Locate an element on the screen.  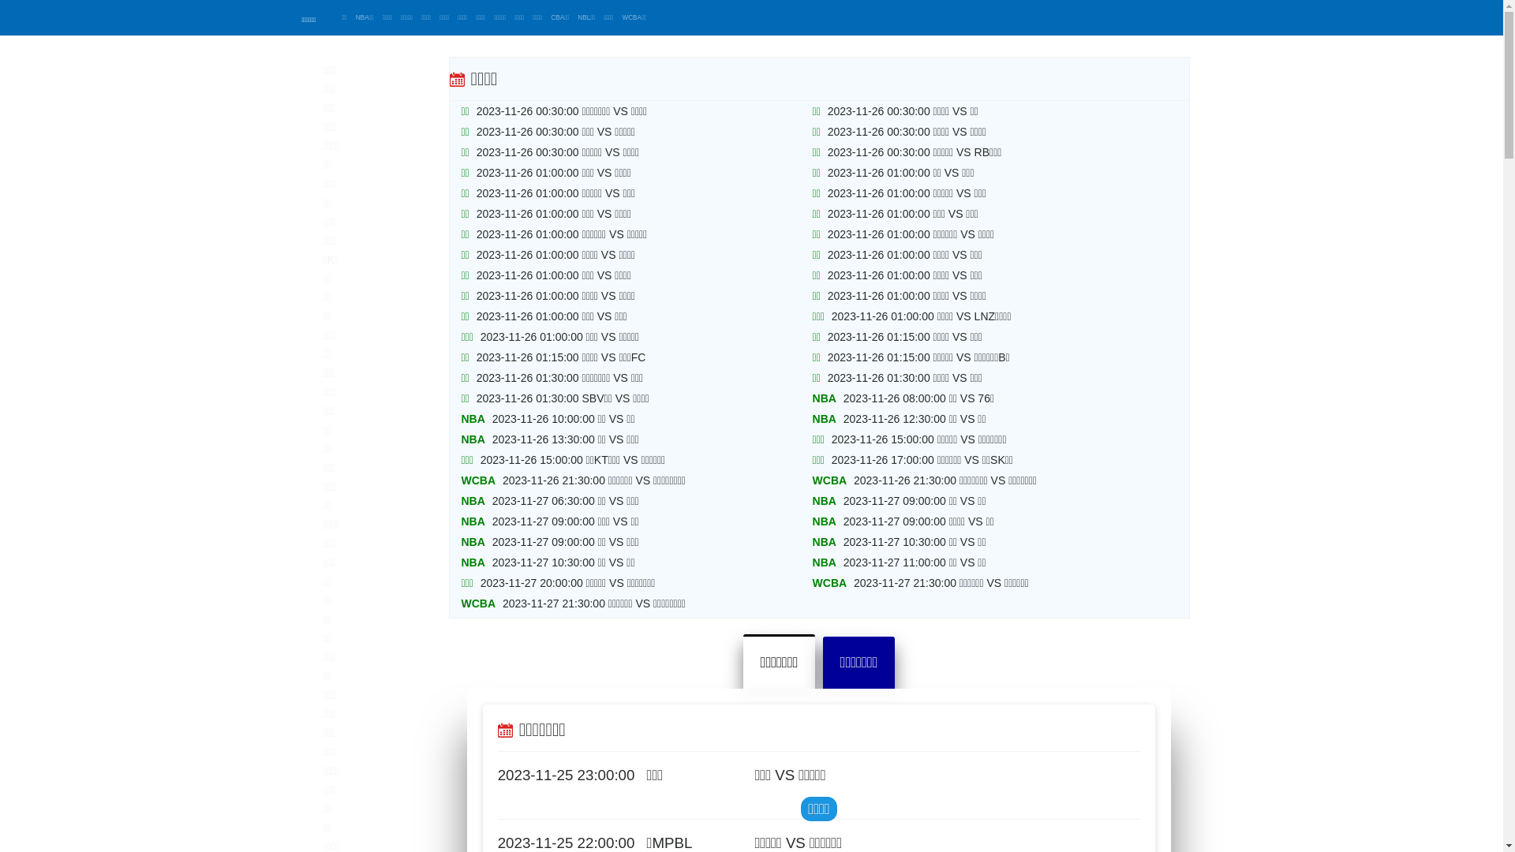
WCBA is located at coordinates (478, 603).